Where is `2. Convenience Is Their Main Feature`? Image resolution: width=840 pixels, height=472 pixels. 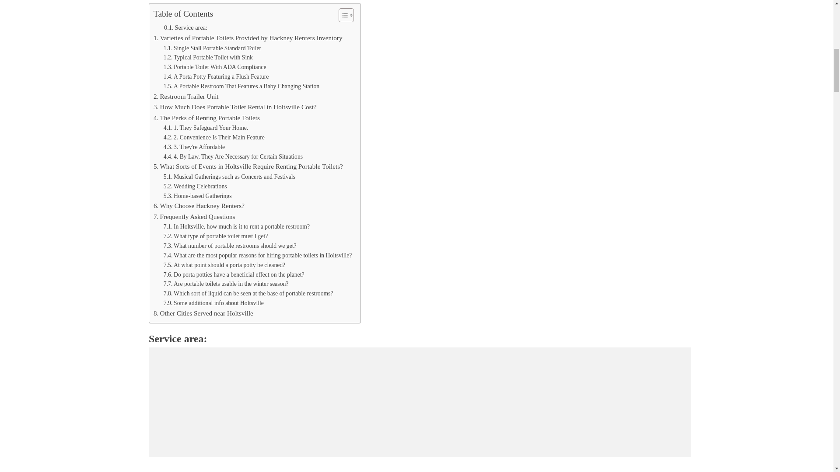 2. Convenience Is Their Main Feature is located at coordinates (214, 137).